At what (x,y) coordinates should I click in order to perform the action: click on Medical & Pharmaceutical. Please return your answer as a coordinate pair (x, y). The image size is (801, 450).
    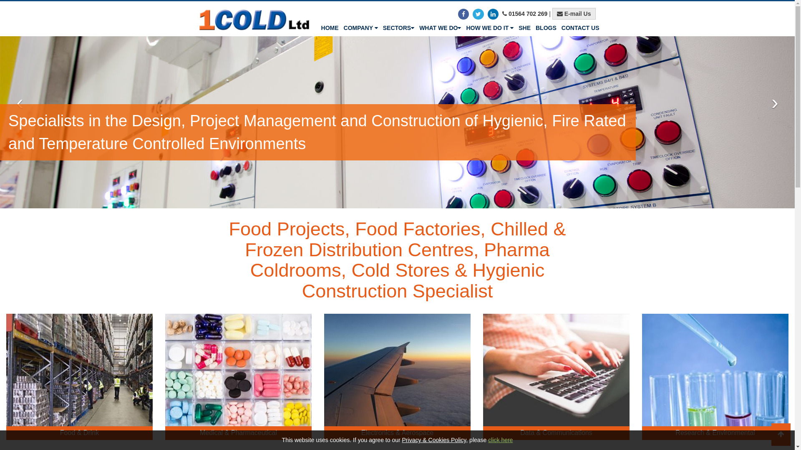
    Looking at the image, I should click on (239, 377).